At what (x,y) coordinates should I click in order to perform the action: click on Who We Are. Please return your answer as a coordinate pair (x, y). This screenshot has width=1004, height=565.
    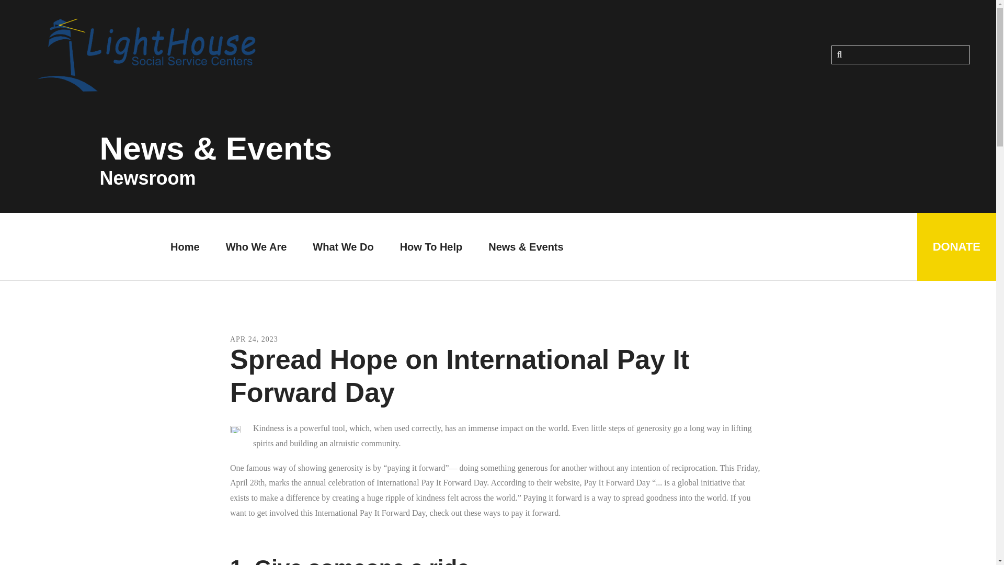
    Looking at the image, I should click on (256, 247).